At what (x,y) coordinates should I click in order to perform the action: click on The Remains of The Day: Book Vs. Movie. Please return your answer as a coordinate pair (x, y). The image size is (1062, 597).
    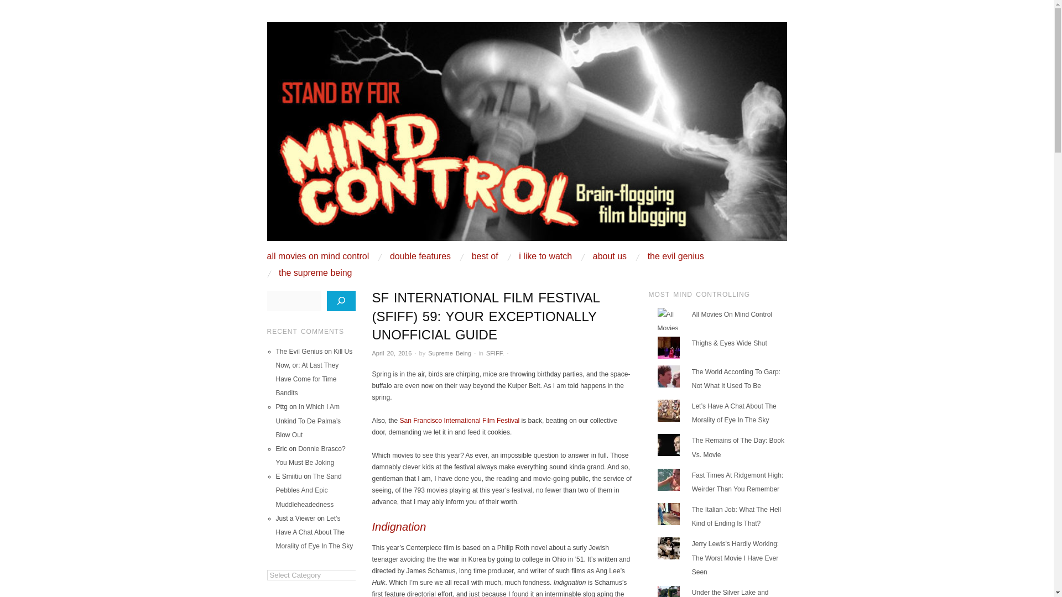
    Looking at the image, I should click on (738, 447).